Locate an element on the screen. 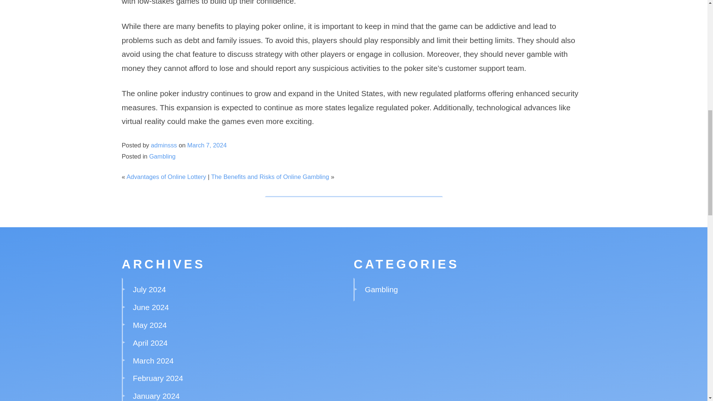 The width and height of the screenshot is (713, 401). February 2024 is located at coordinates (158, 378).